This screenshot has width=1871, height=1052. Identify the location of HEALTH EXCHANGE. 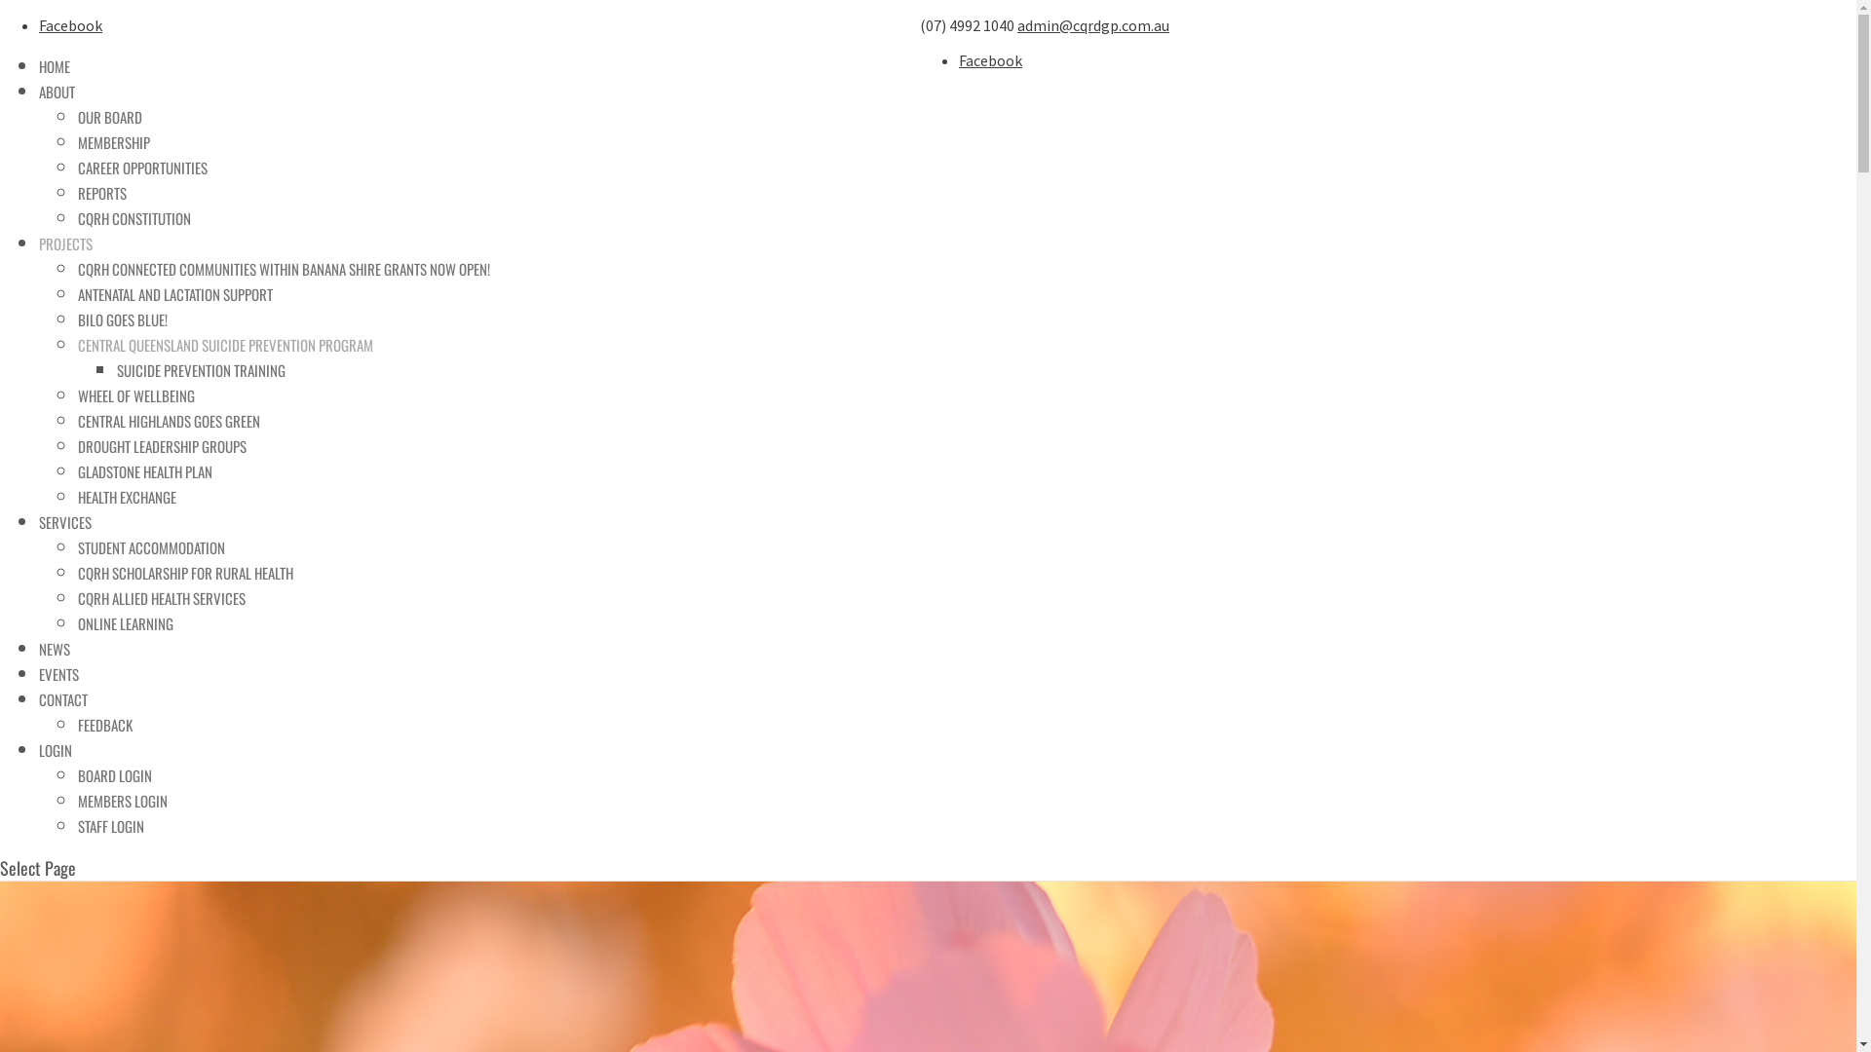
(127, 497).